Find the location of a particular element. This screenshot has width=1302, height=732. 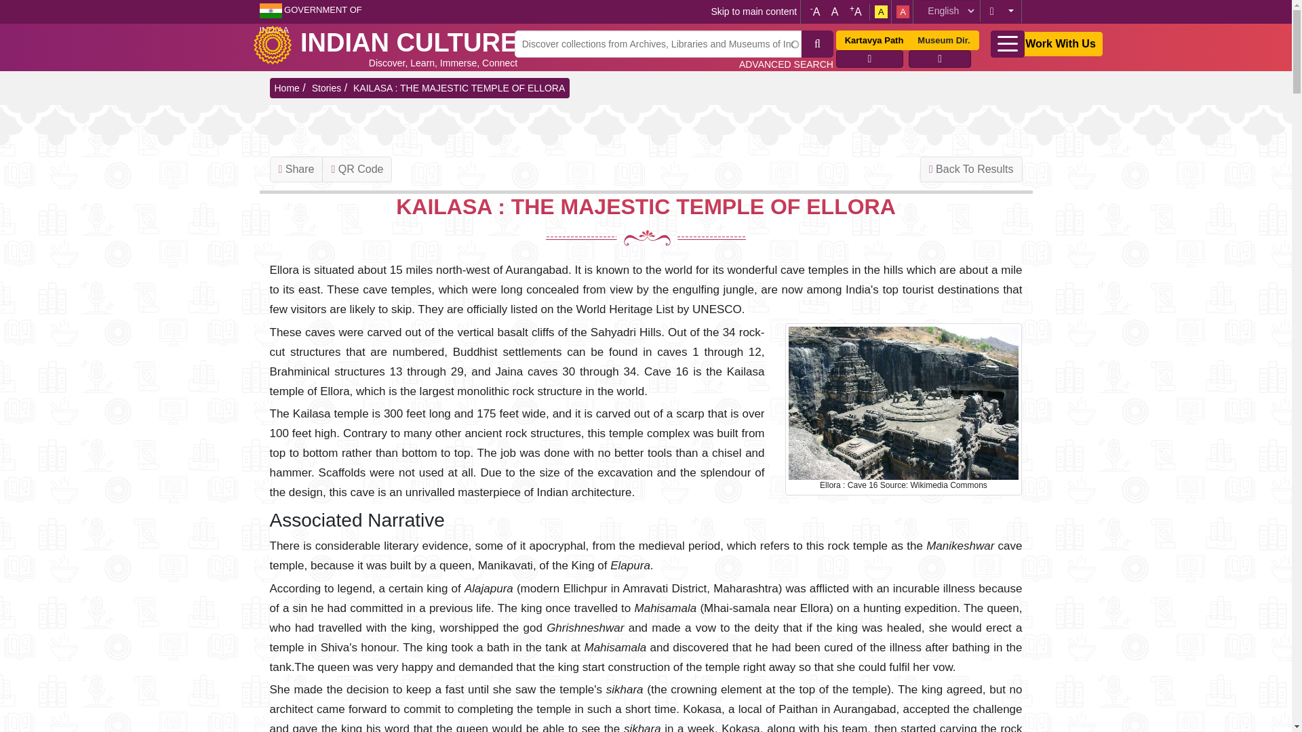

Home is located at coordinates (277, 43).